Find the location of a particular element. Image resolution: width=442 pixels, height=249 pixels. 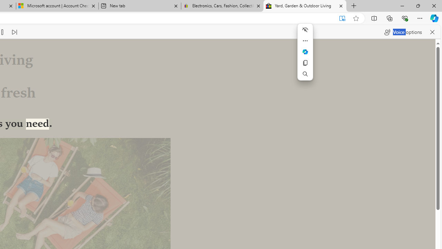

Hide menu is located at coordinates (305, 30).